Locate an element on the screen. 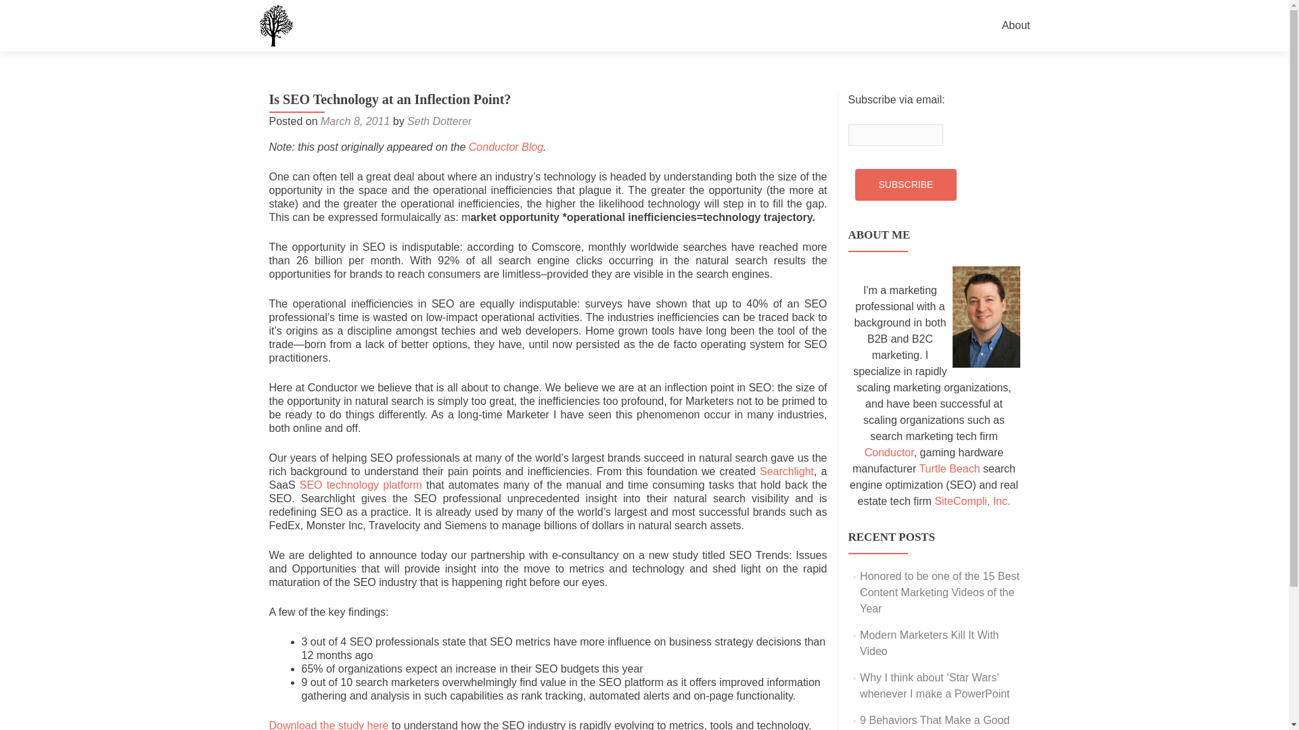 This screenshot has height=730, width=1299. Download the study here is located at coordinates (329, 725).